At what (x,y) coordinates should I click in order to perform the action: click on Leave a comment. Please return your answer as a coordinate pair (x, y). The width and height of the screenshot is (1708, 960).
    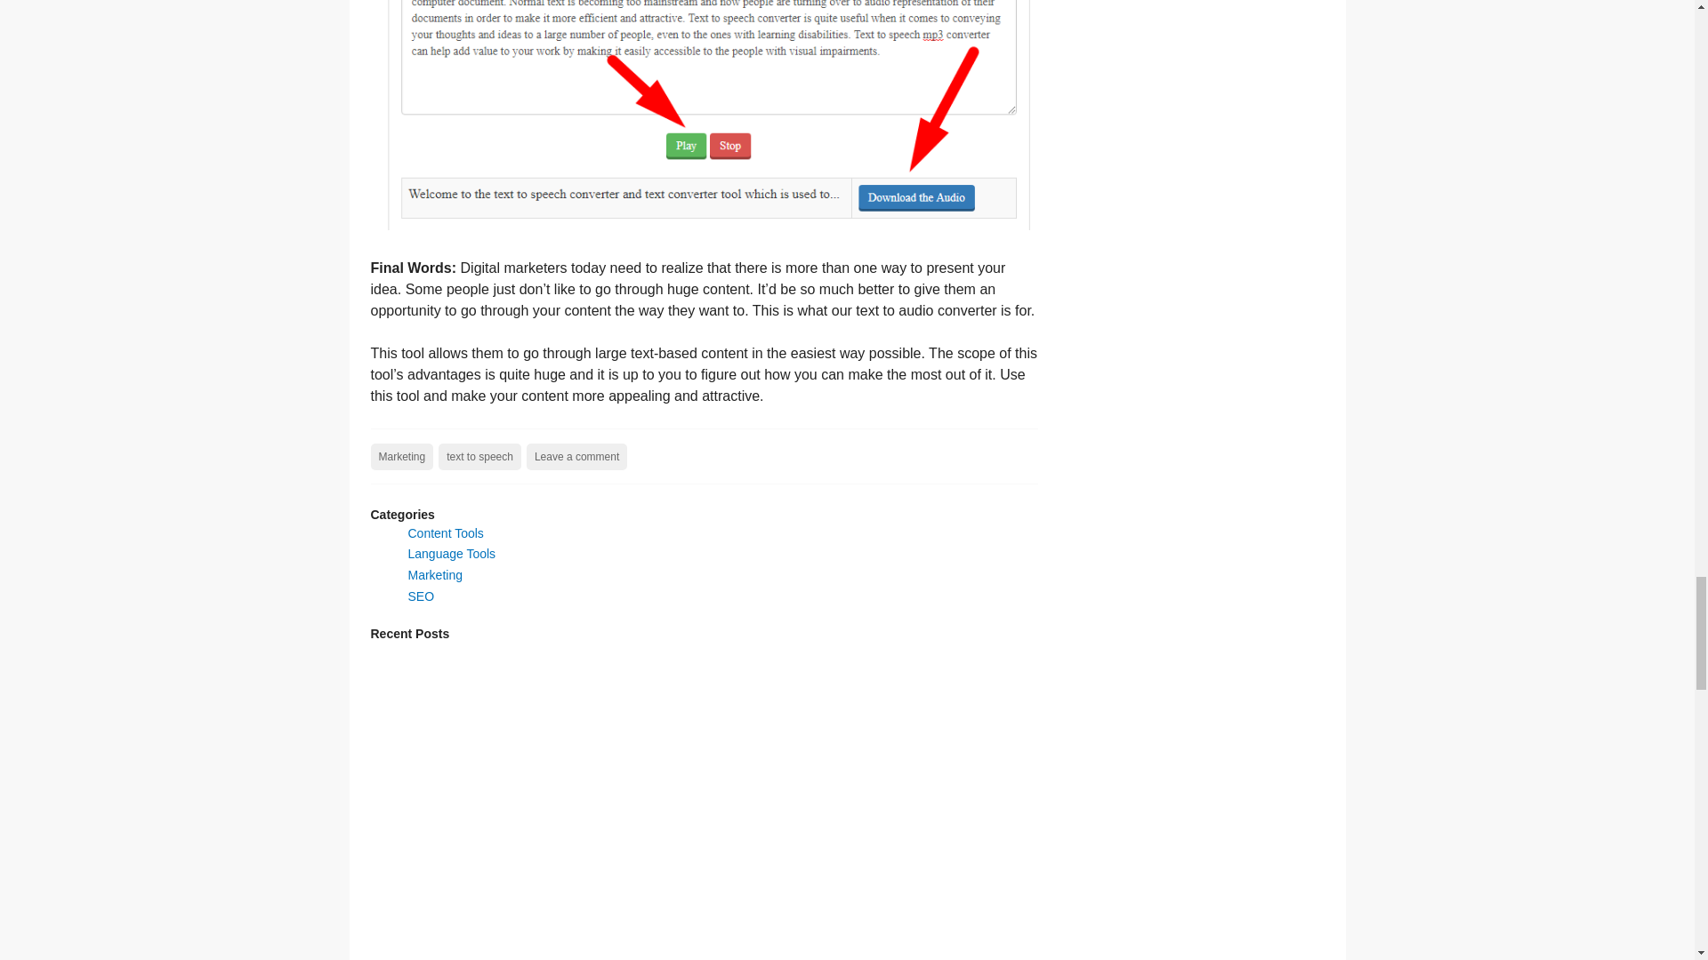
    Looking at the image, I should click on (576, 457).